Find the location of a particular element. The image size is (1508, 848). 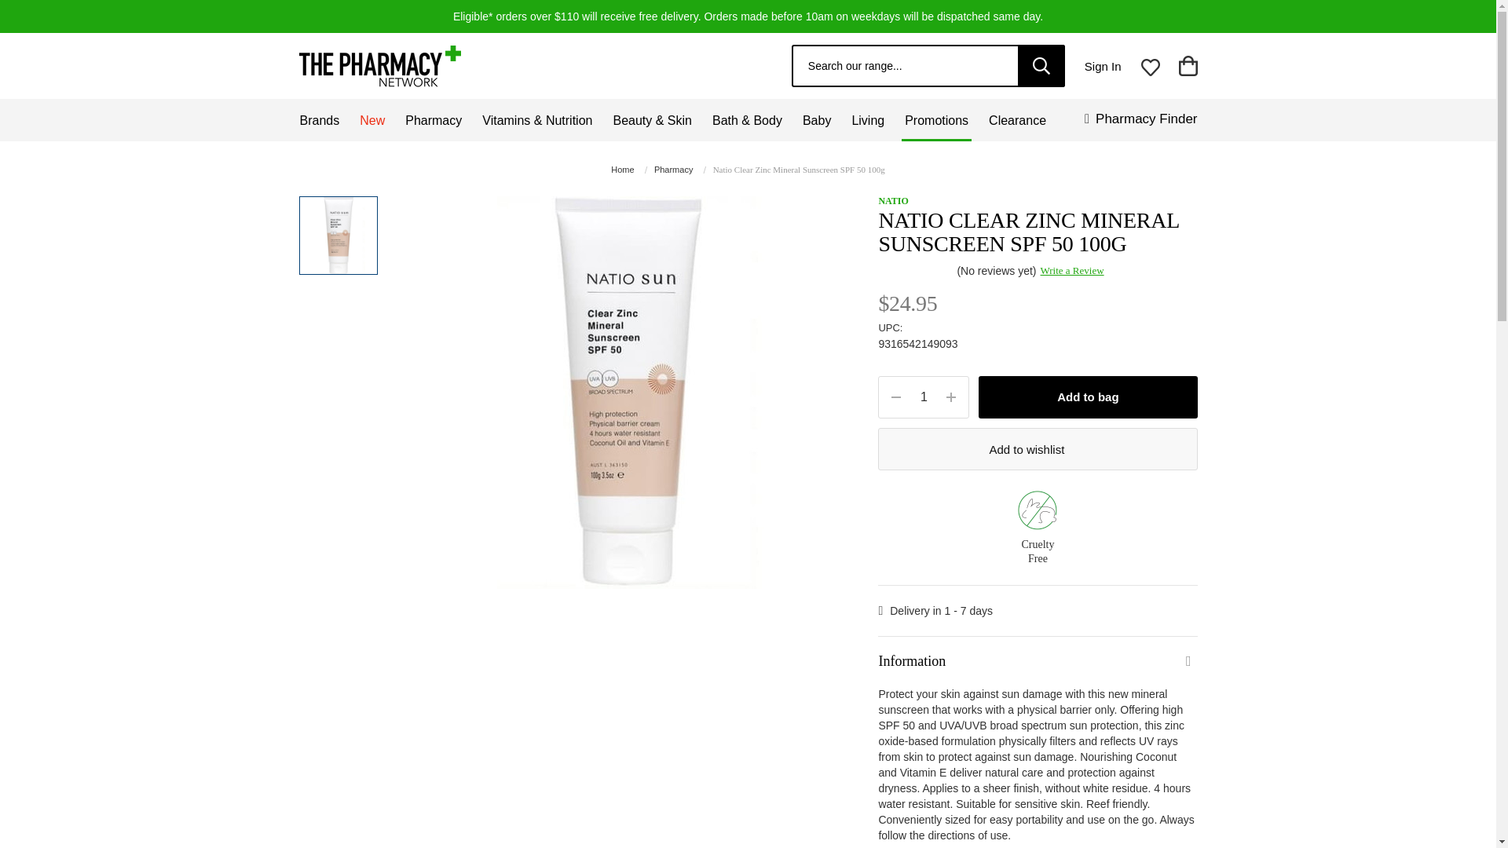

Add to bag is located at coordinates (1088, 397).